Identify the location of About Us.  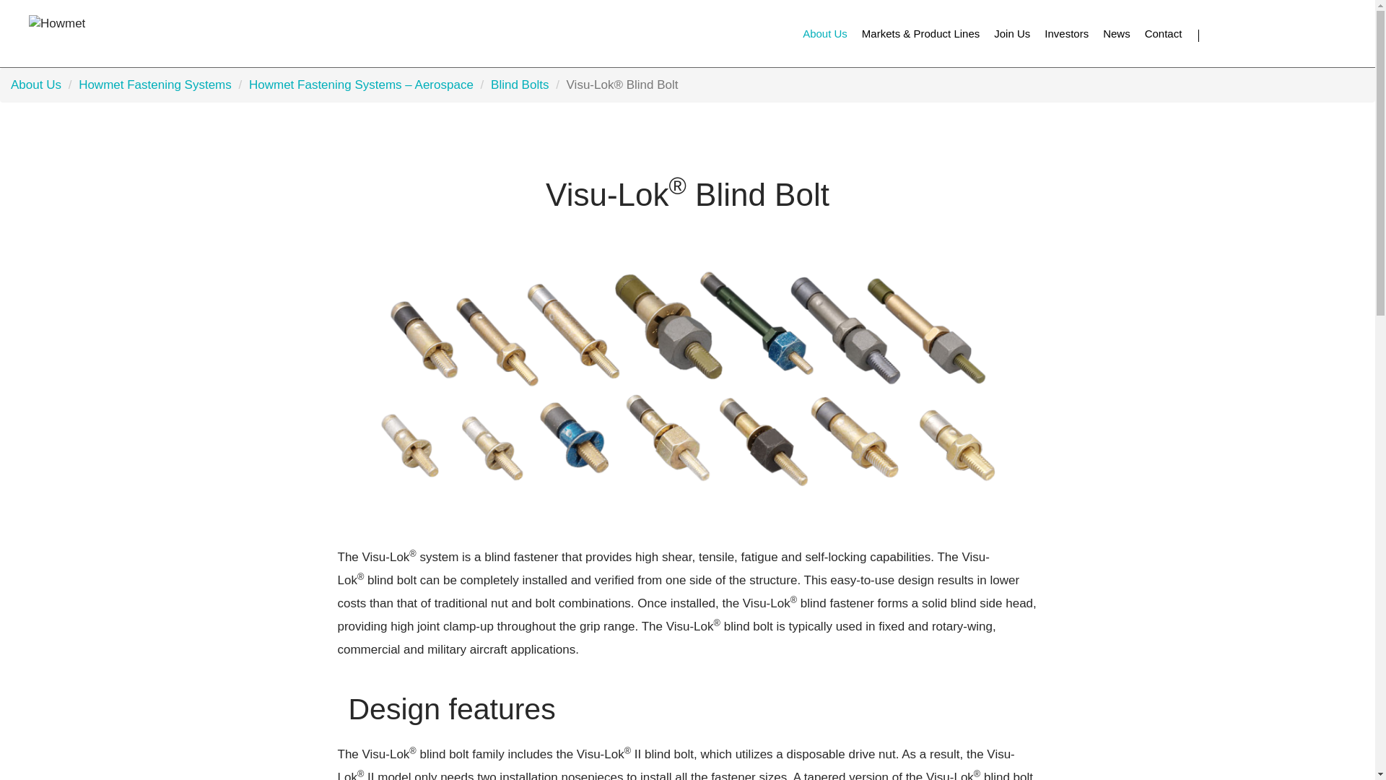
(824, 33).